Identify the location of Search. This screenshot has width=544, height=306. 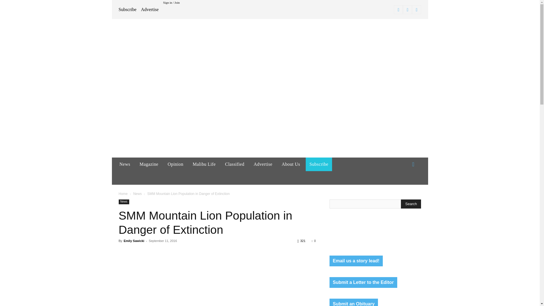
(411, 204).